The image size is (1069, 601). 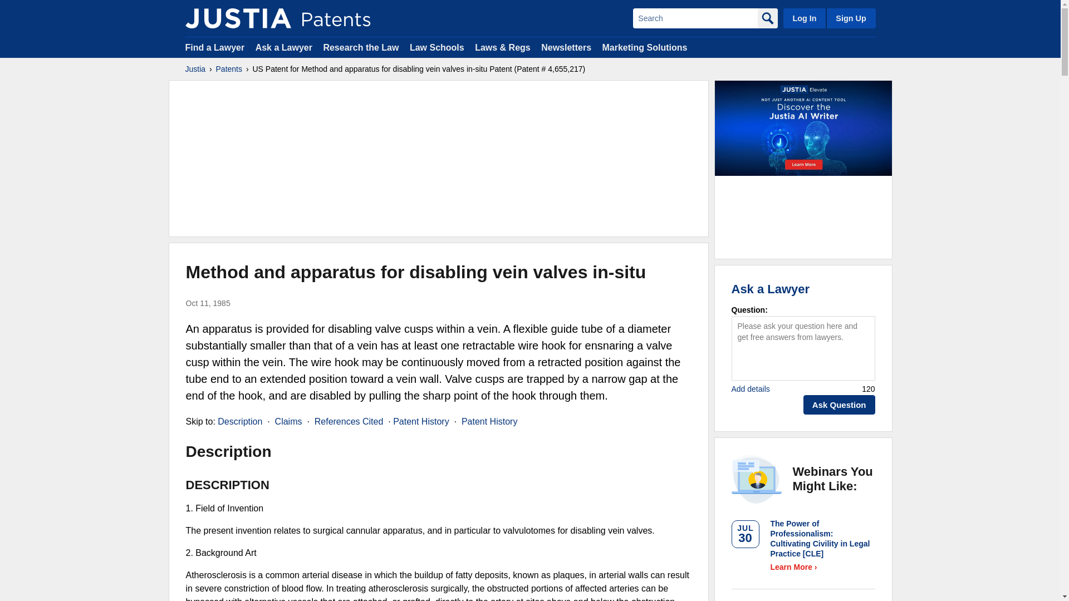 I want to click on Claims, so click(x=288, y=421).